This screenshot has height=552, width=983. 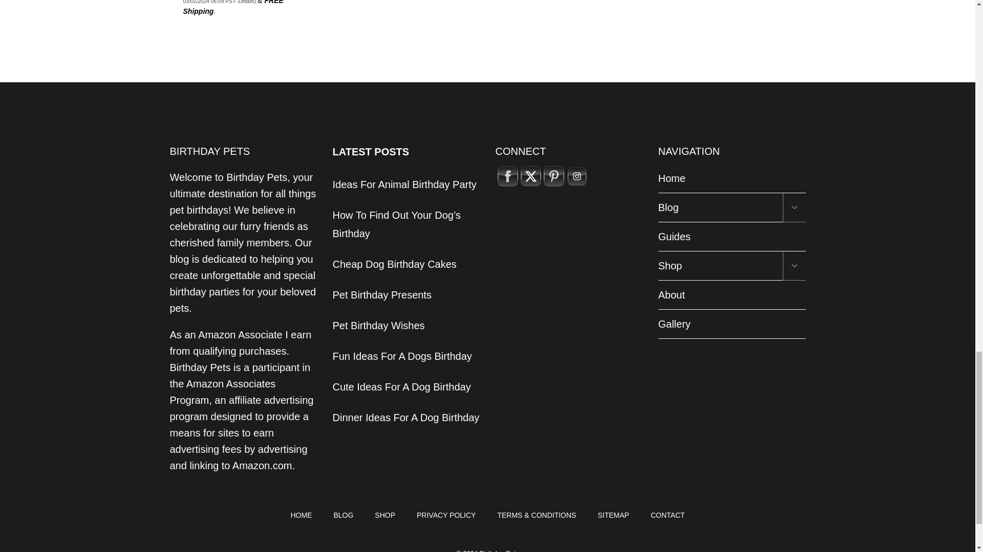 I want to click on Twitter, so click(x=530, y=176).